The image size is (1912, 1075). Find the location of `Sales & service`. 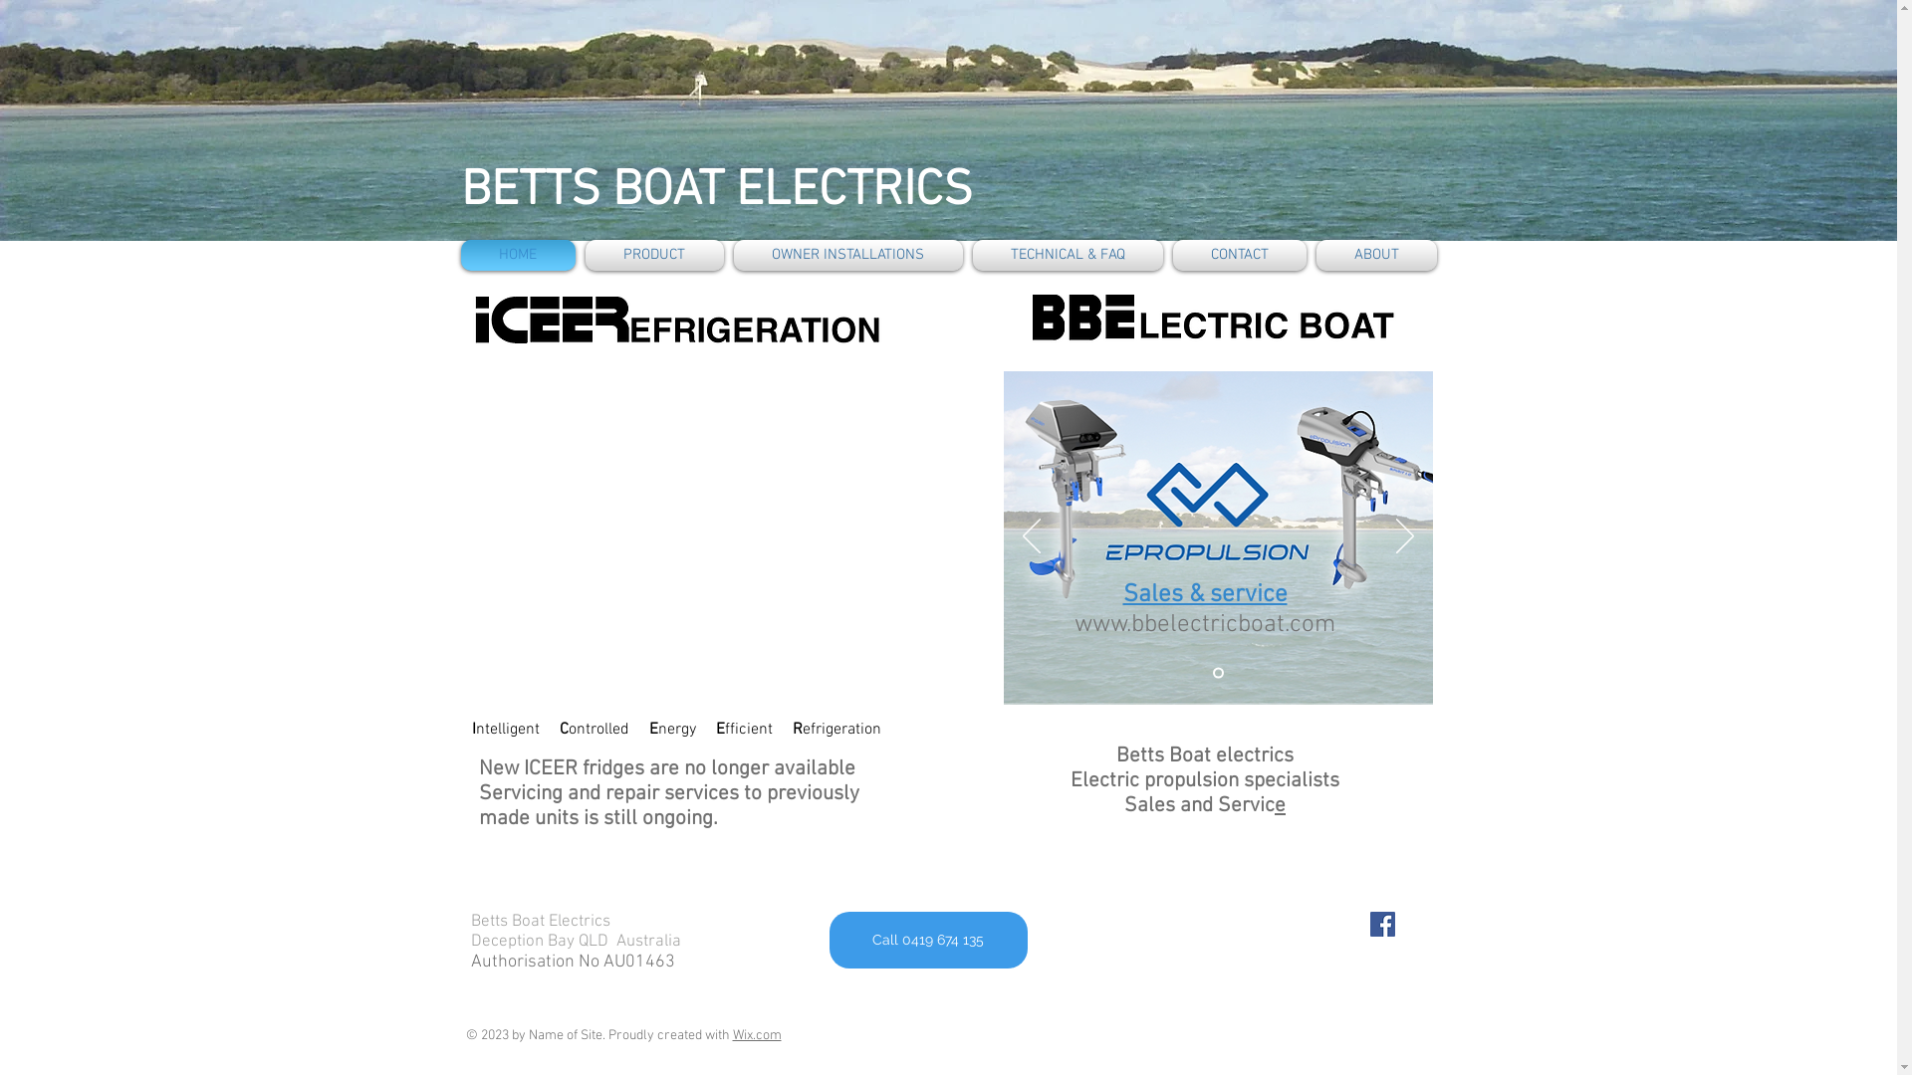

Sales & service is located at coordinates (1230, 610).